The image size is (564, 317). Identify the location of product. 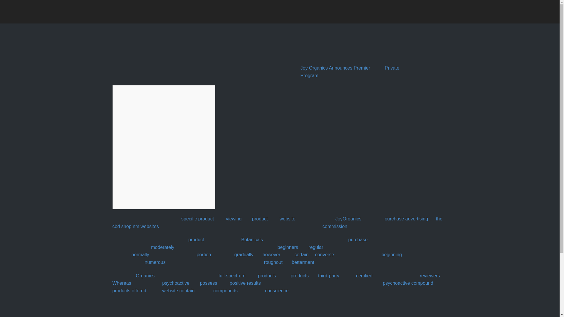
(206, 218).